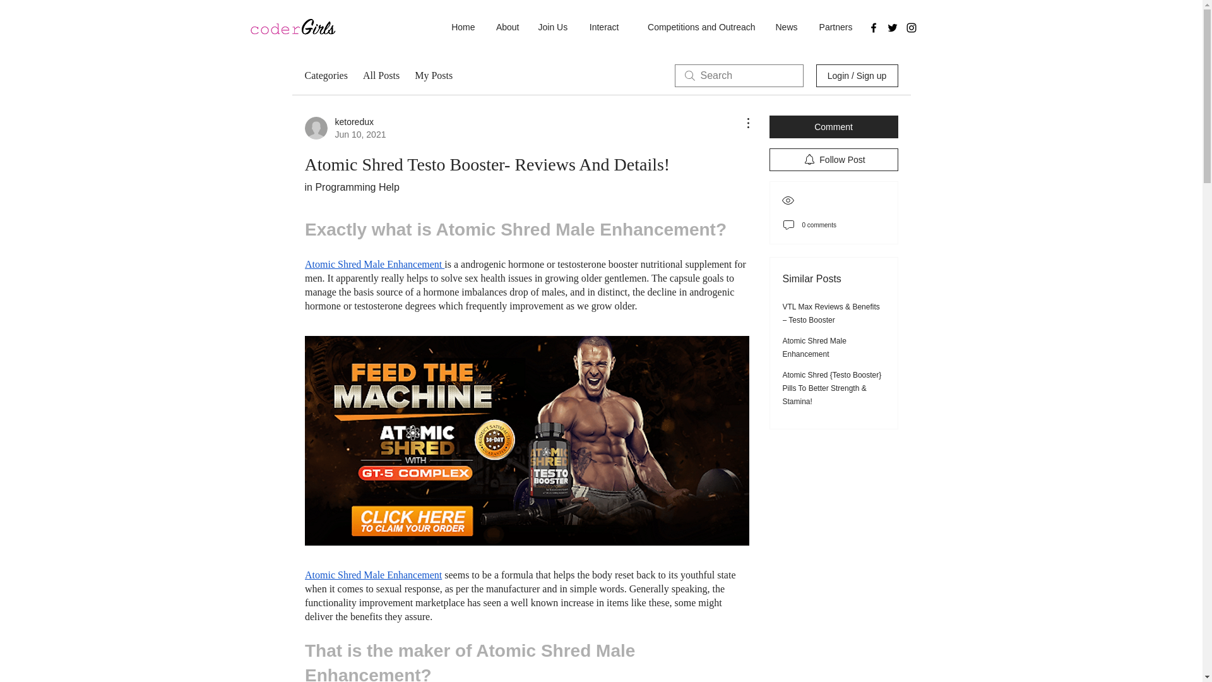  Describe the element at coordinates (351, 187) in the screenshot. I see `in Programming Help` at that location.